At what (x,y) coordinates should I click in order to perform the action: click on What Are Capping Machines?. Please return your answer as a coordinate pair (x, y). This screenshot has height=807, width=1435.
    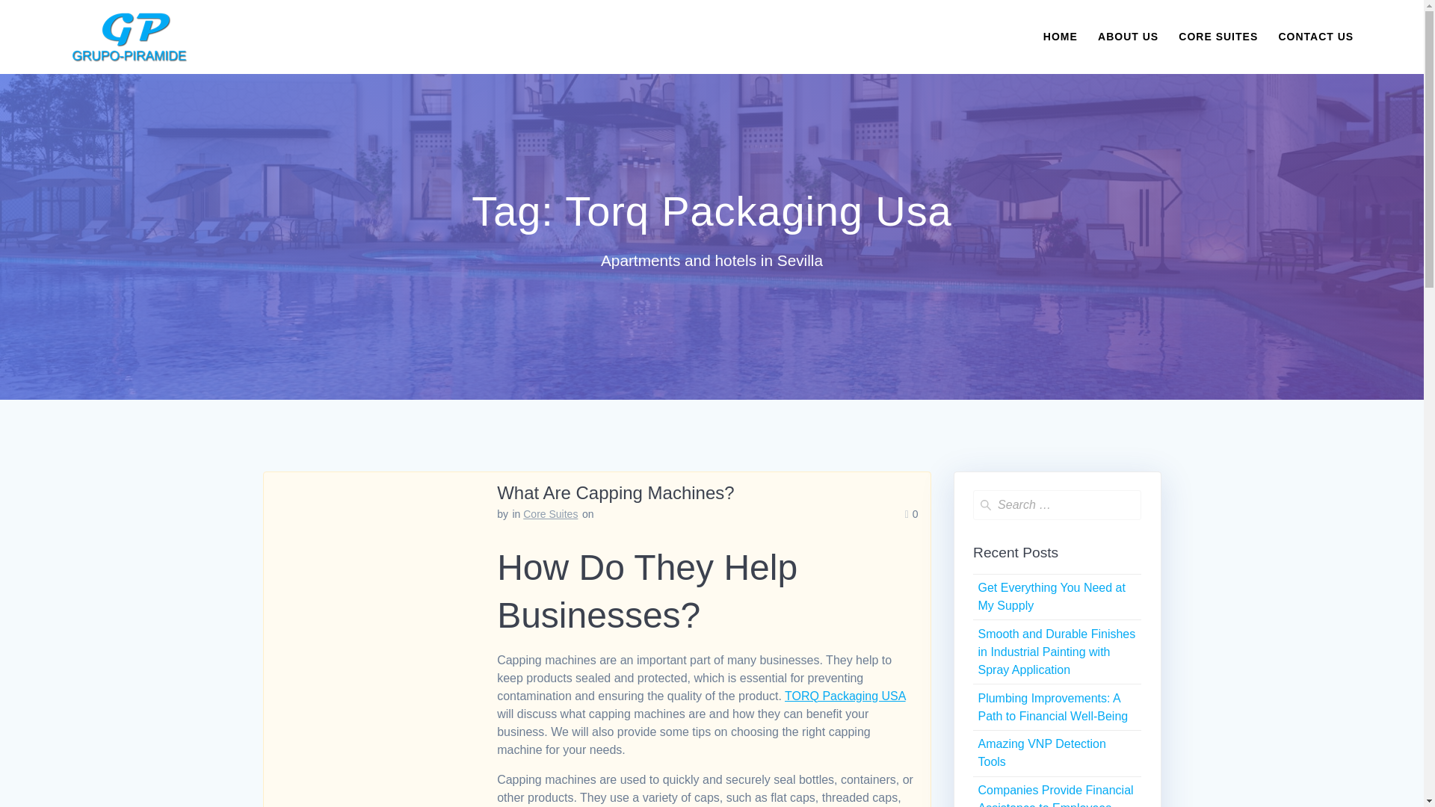
    Looking at the image, I should click on (616, 492).